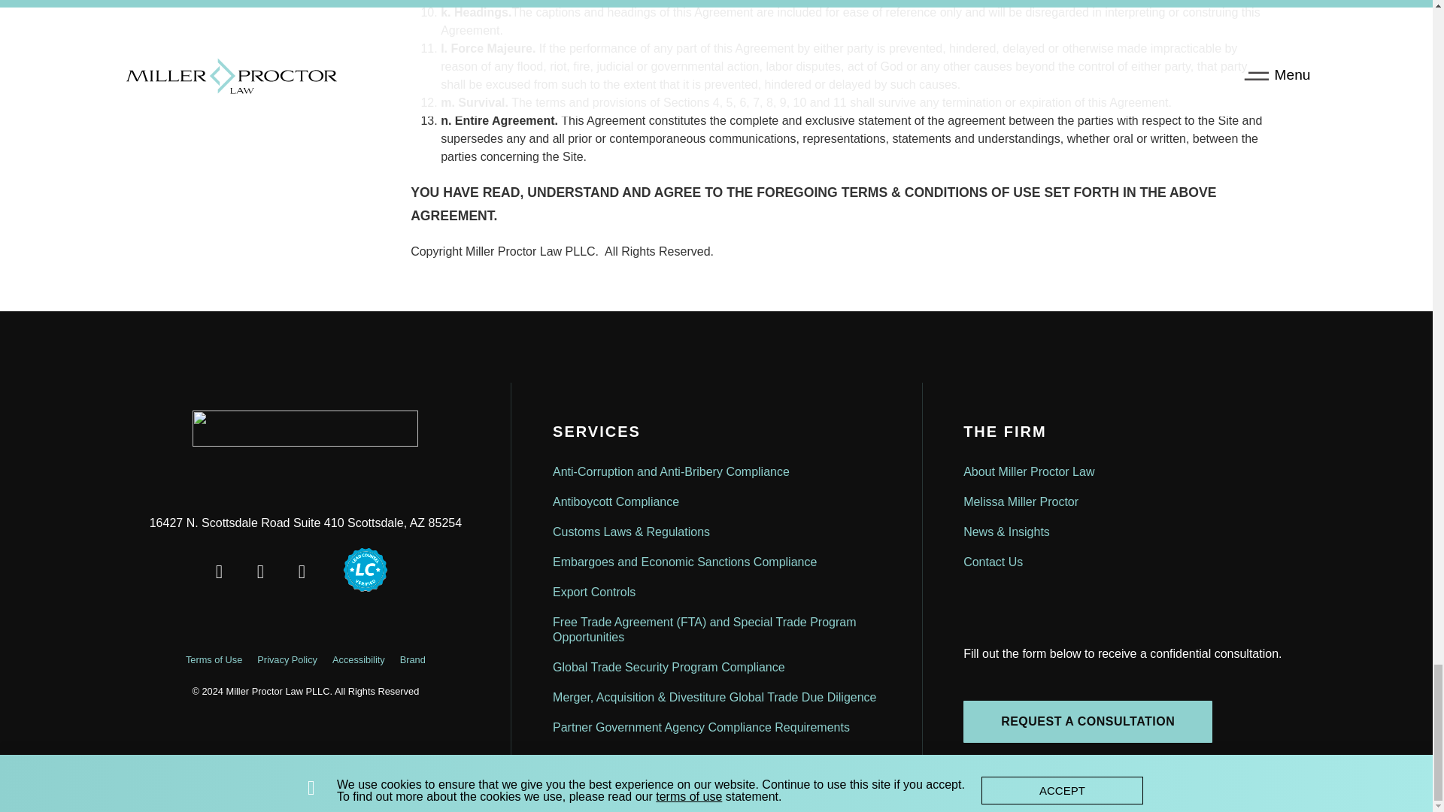  I want to click on Anti-Corruption and Anti-Bribery Compliance, so click(717, 472).